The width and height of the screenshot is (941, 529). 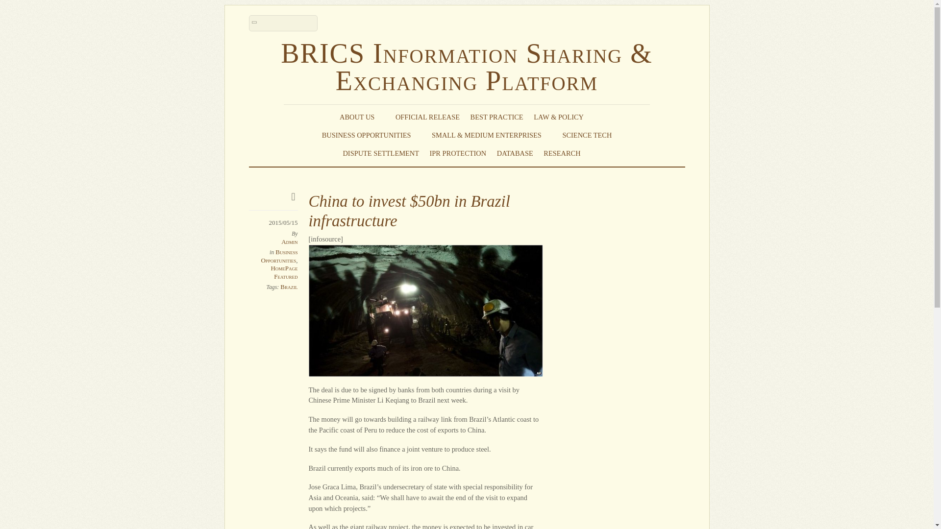 I want to click on HomePage Featured, so click(x=284, y=272).